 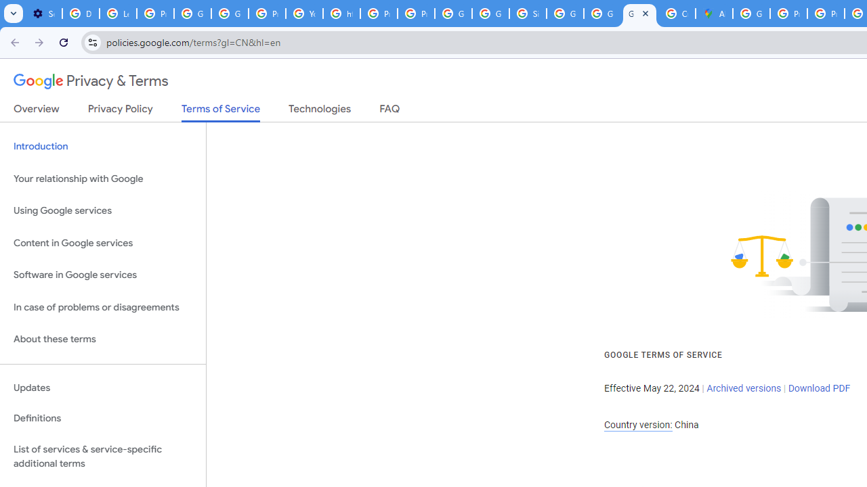 I want to click on Privacy Help Center - Policies Help, so click(x=788, y=14).